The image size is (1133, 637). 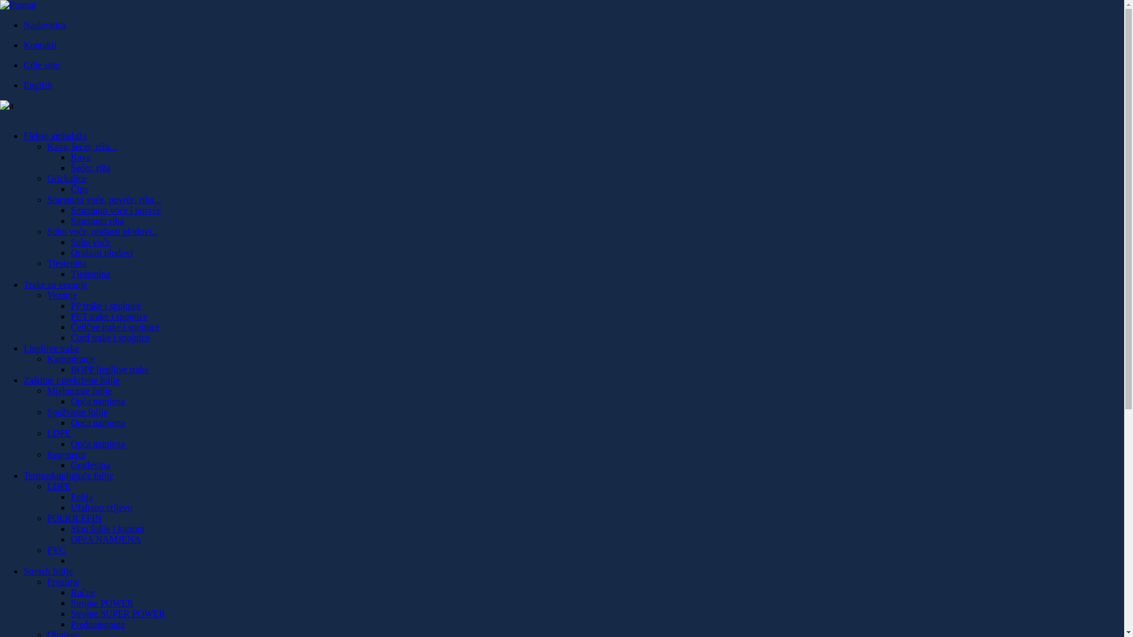 I want to click on Gdje smo, so click(x=42, y=65).